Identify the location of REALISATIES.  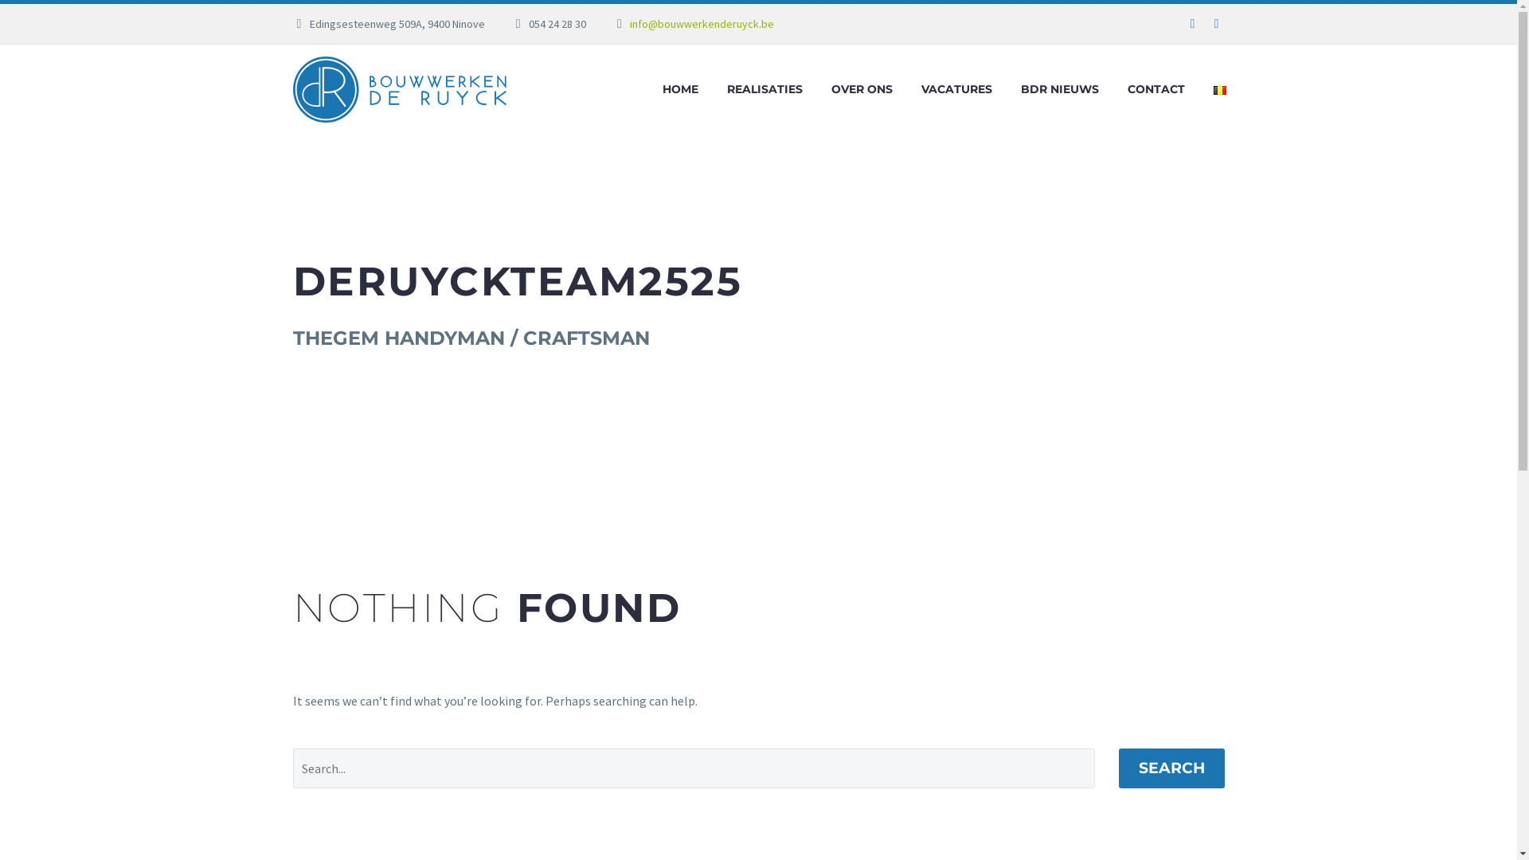
(764, 89).